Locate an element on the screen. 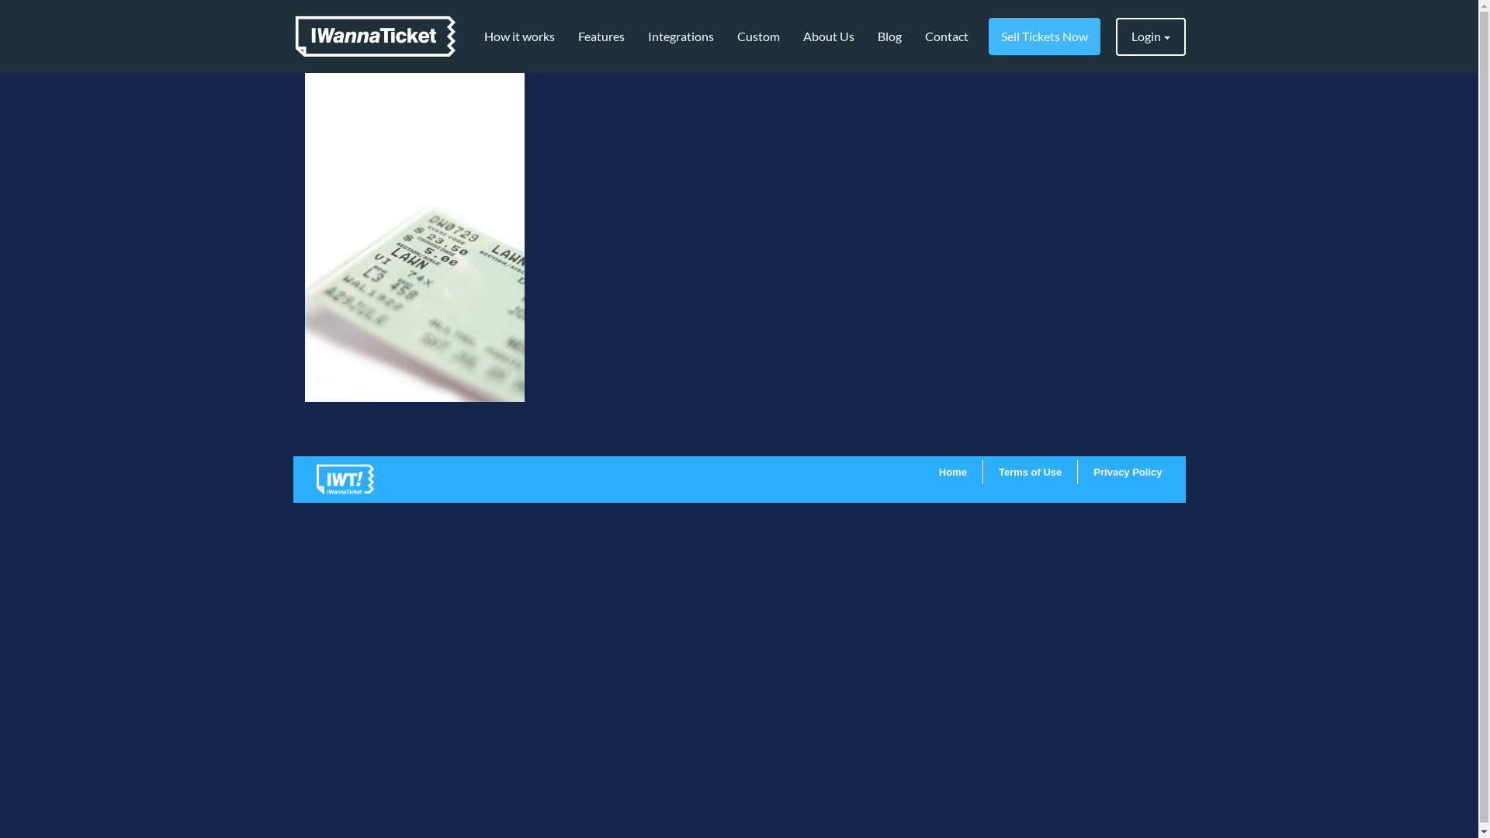  Login is located at coordinates (1151, 37).